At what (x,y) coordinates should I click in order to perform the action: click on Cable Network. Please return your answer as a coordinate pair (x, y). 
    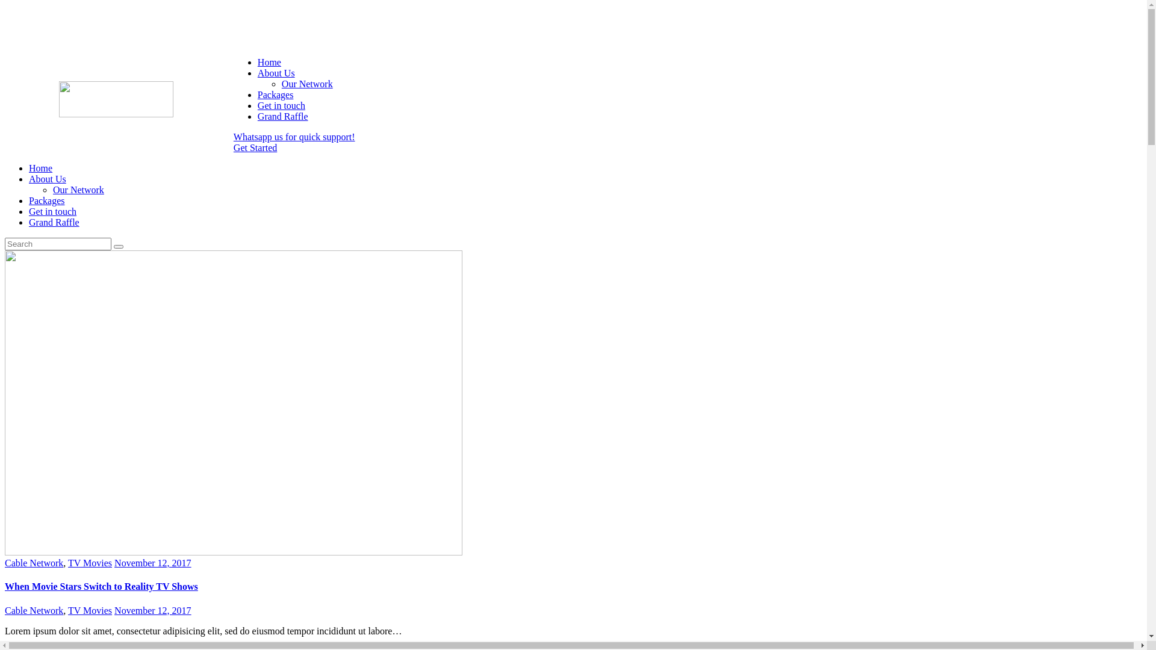
    Looking at the image, I should click on (34, 563).